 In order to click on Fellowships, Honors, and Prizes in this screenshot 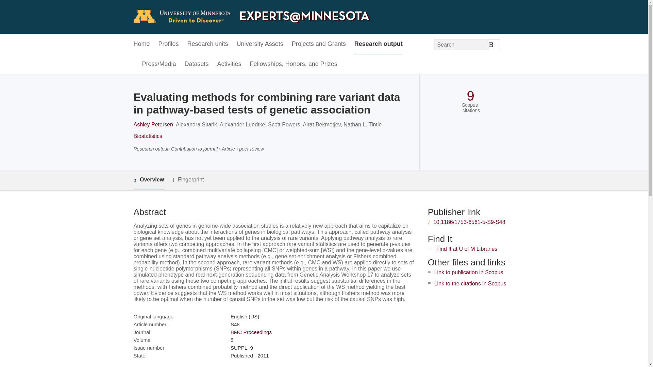, I will do `click(294, 64)`.